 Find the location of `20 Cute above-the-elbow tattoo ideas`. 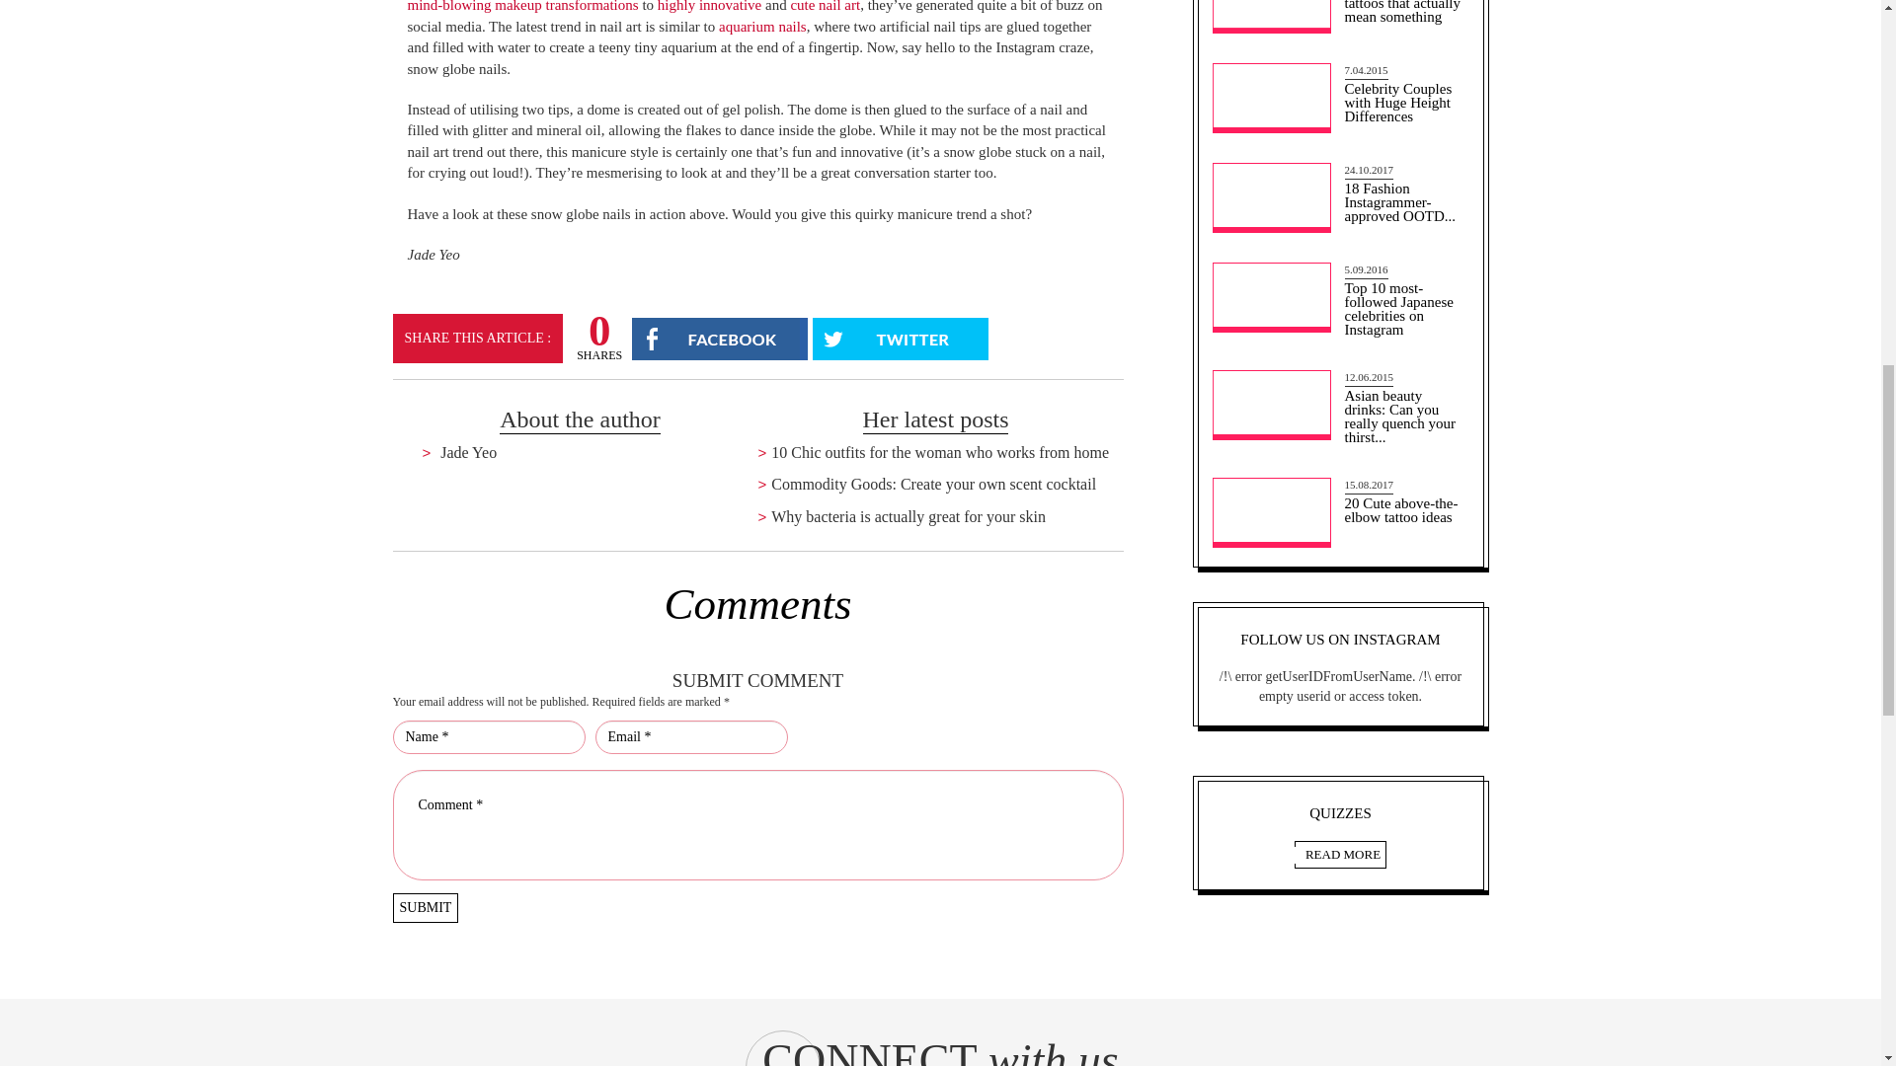

20 Cute above-the-elbow tattoo ideas is located at coordinates (1404, 501).